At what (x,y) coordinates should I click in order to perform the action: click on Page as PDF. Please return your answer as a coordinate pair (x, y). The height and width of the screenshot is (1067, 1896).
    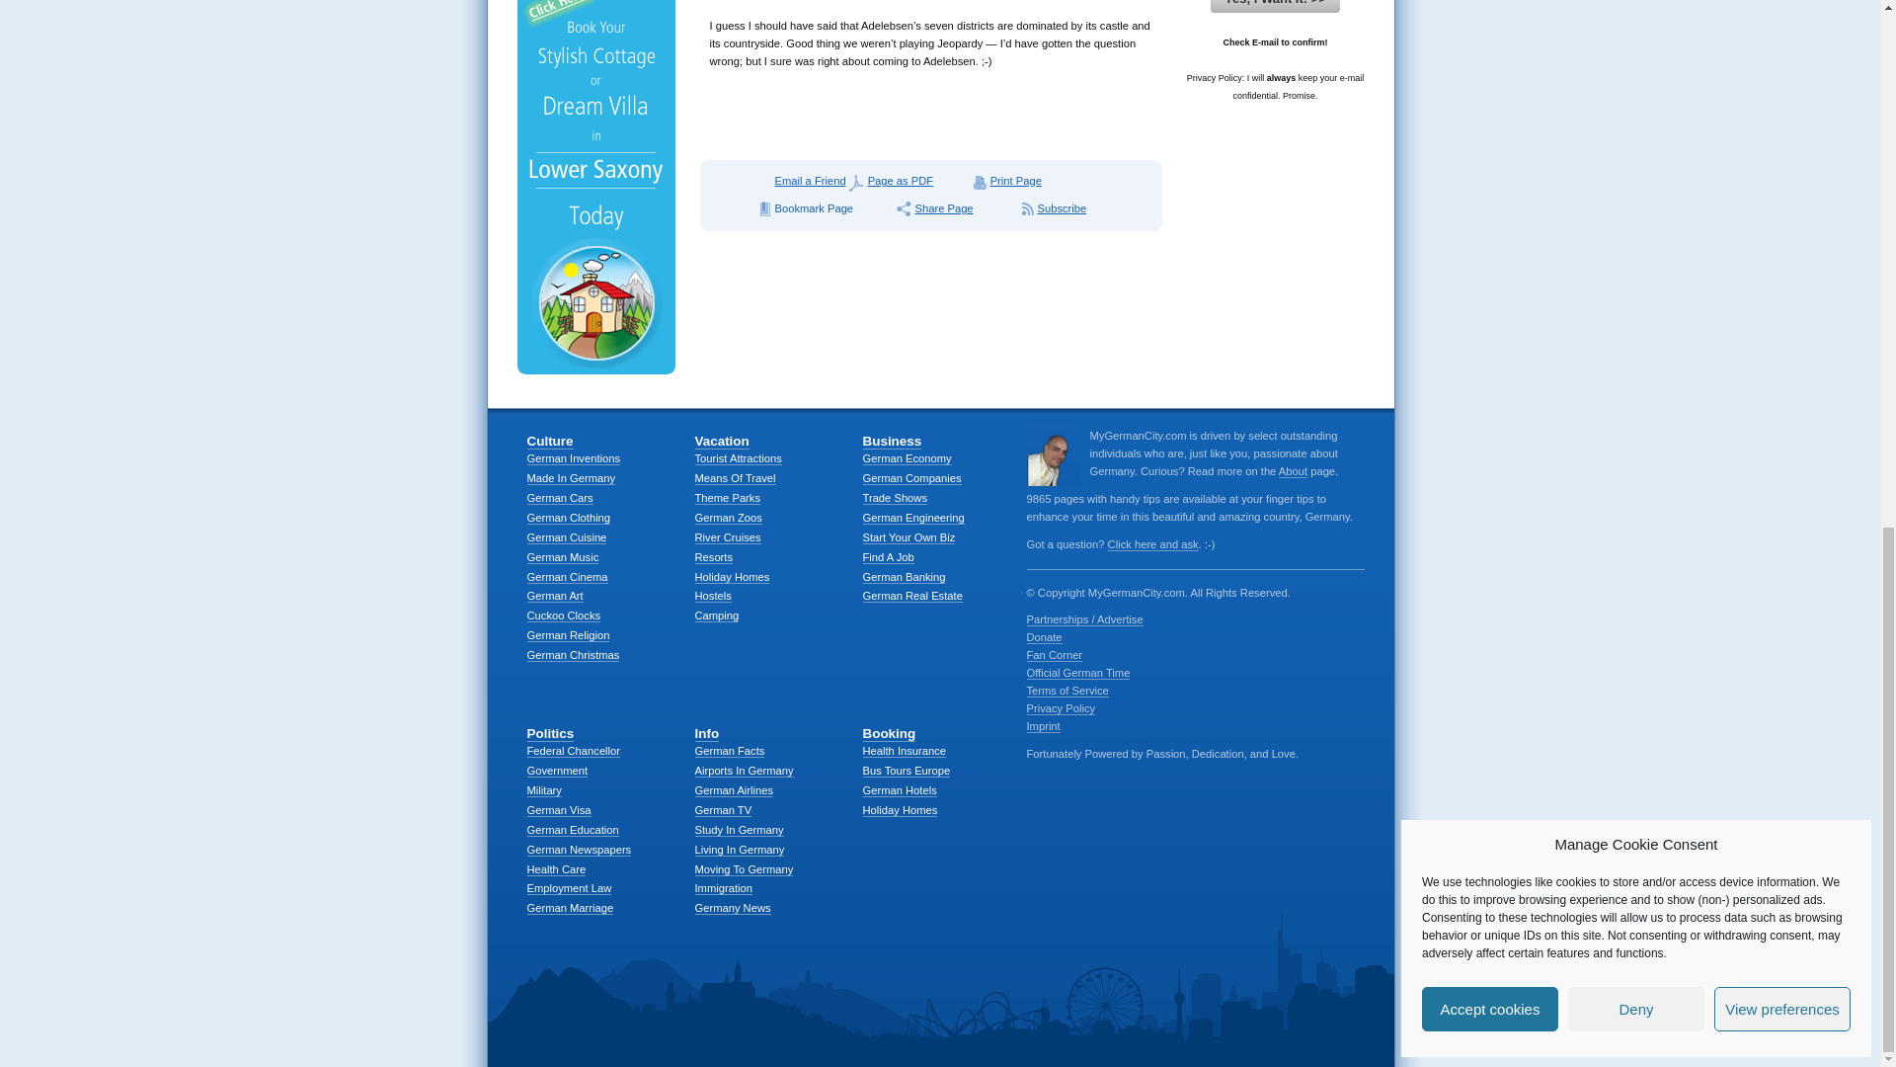
    Looking at the image, I should click on (907, 181).